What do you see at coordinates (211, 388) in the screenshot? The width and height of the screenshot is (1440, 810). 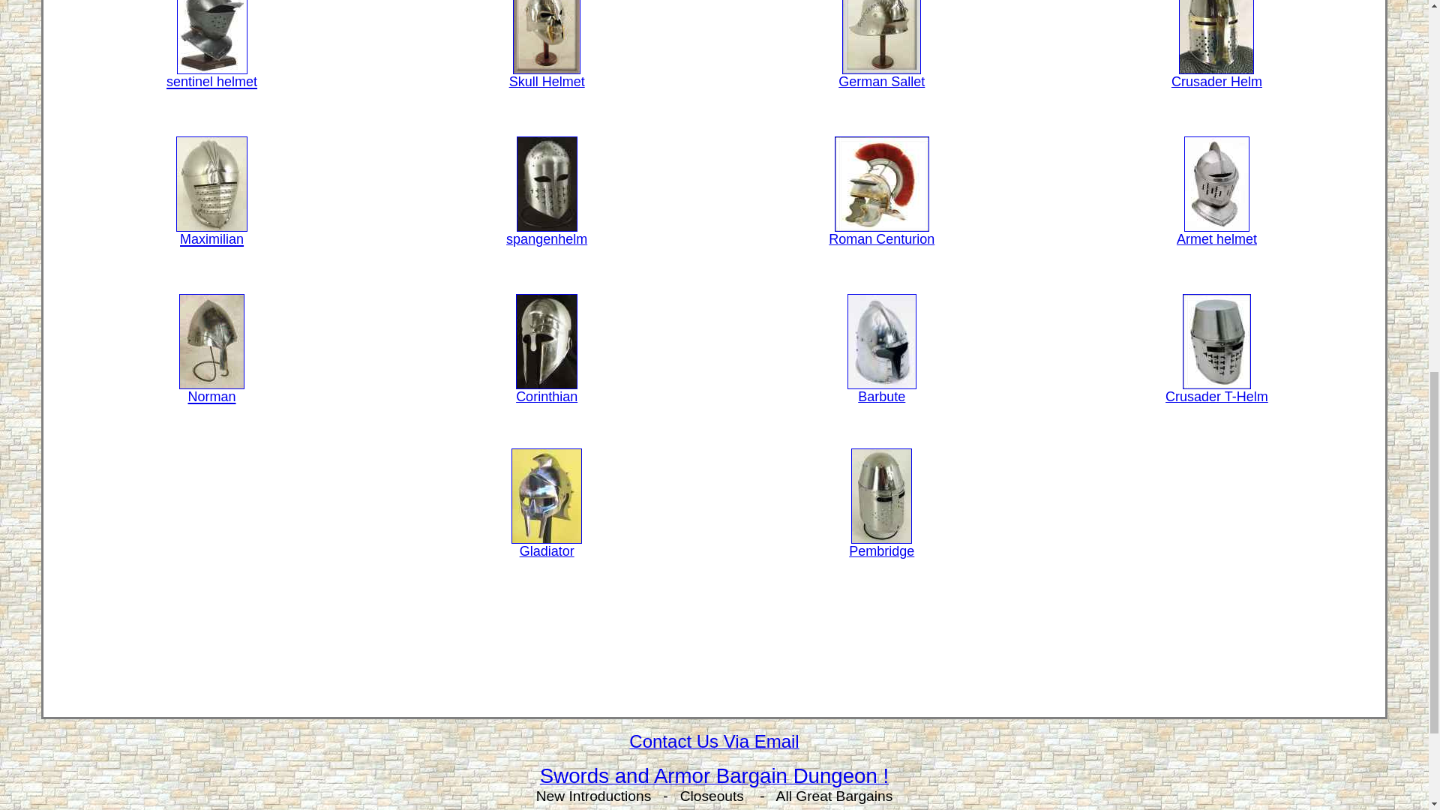 I see `Norman` at bounding box center [211, 388].